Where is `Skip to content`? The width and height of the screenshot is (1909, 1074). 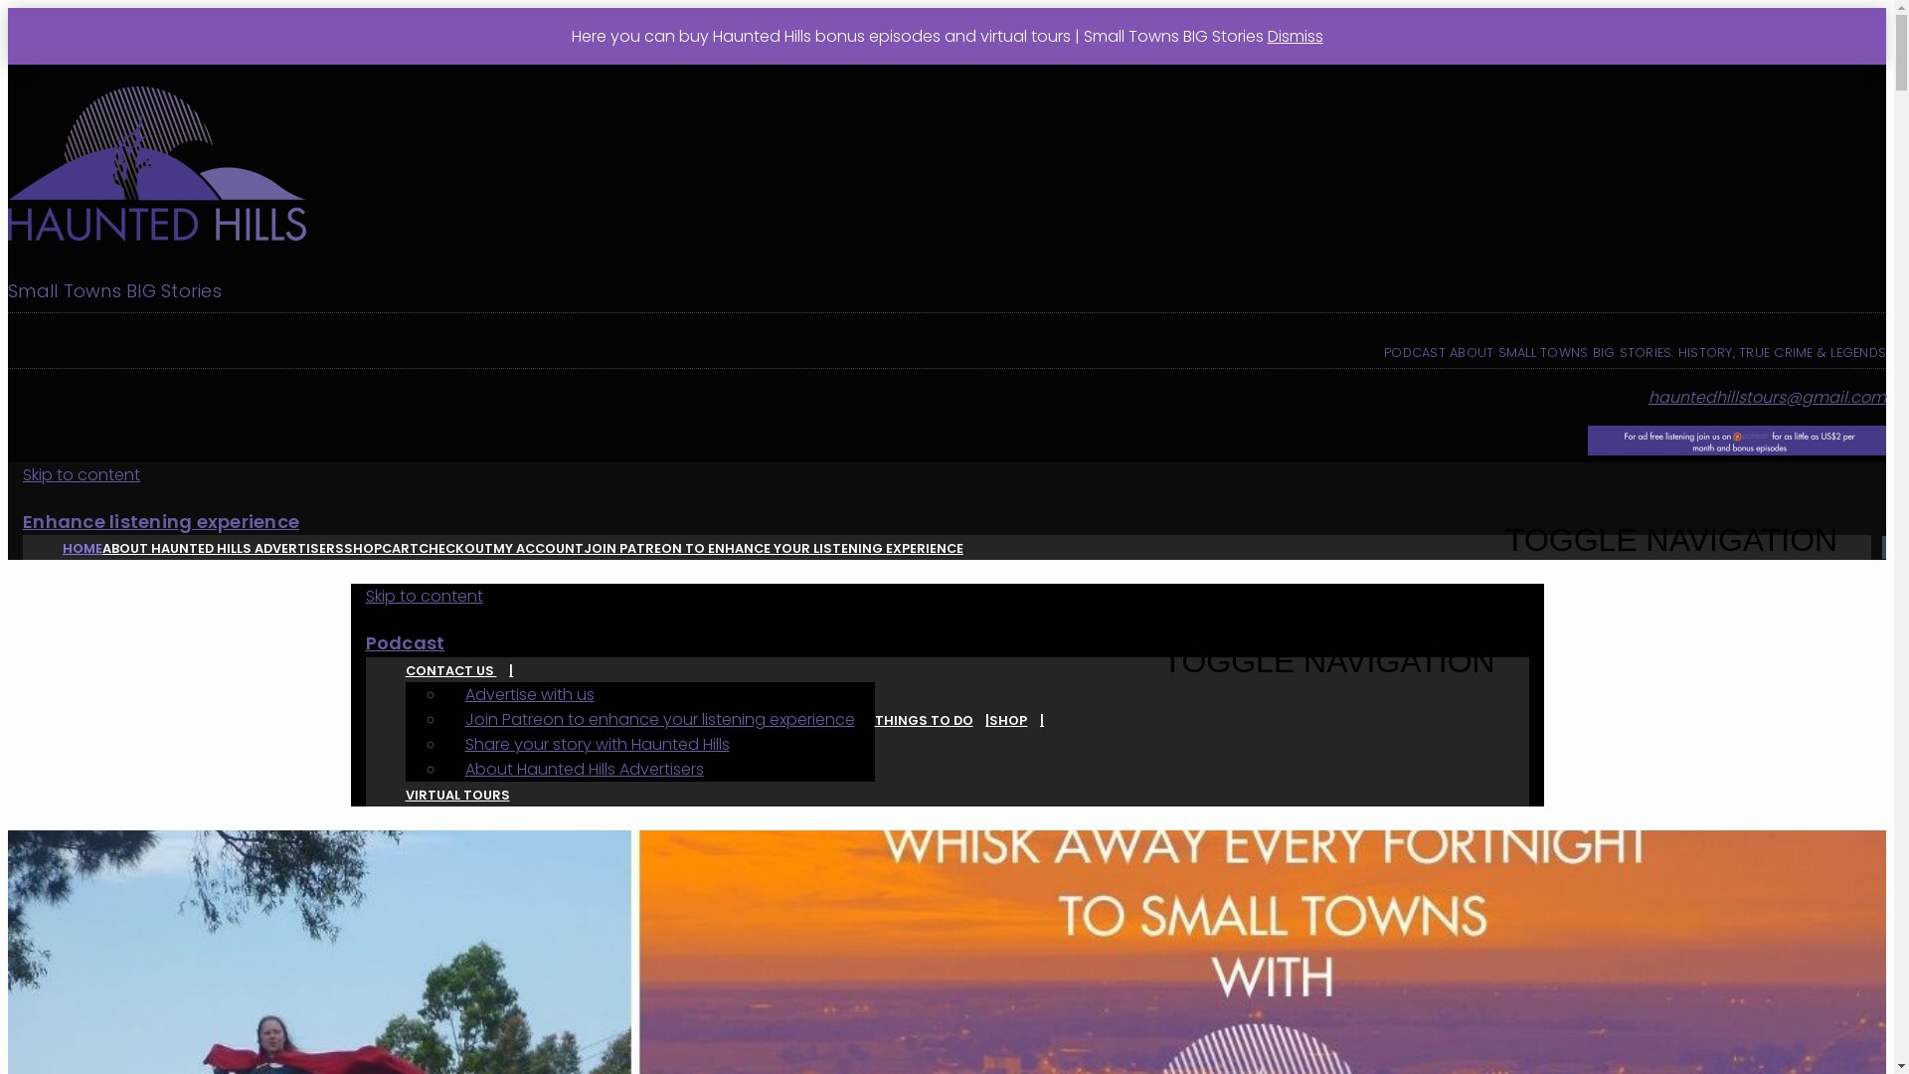 Skip to content is located at coordinates (425, 597).